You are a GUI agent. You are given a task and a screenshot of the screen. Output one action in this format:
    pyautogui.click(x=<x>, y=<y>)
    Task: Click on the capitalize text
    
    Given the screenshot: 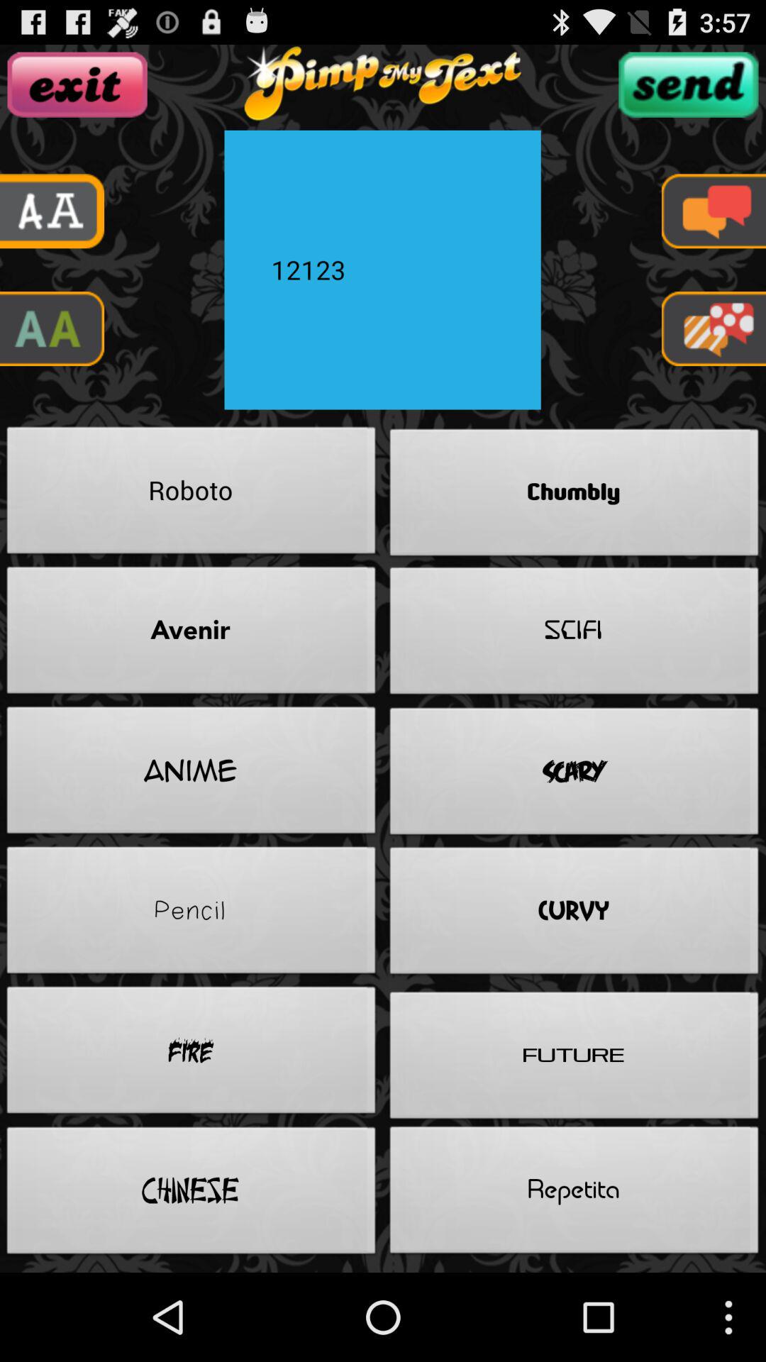 What is the action you would take?
    pyautogui.click(x=52, y=329)
    